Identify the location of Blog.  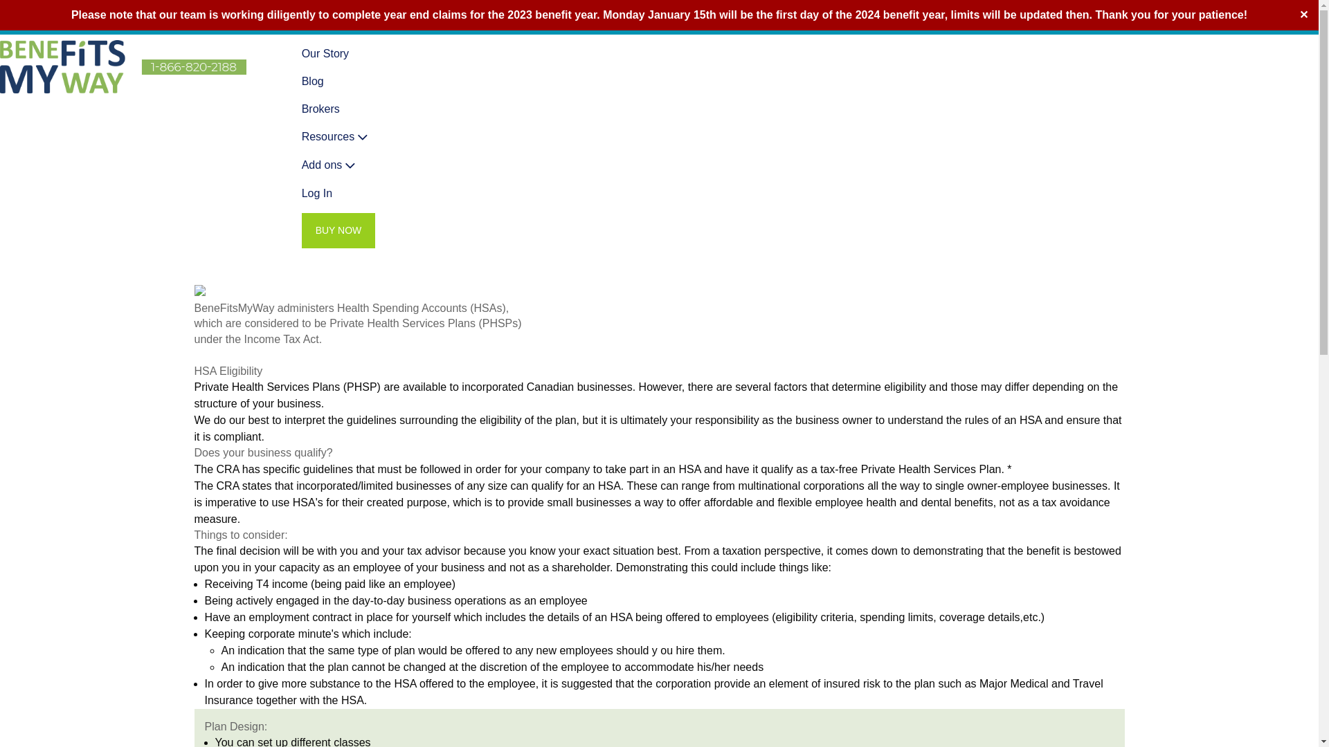
(313, 81).